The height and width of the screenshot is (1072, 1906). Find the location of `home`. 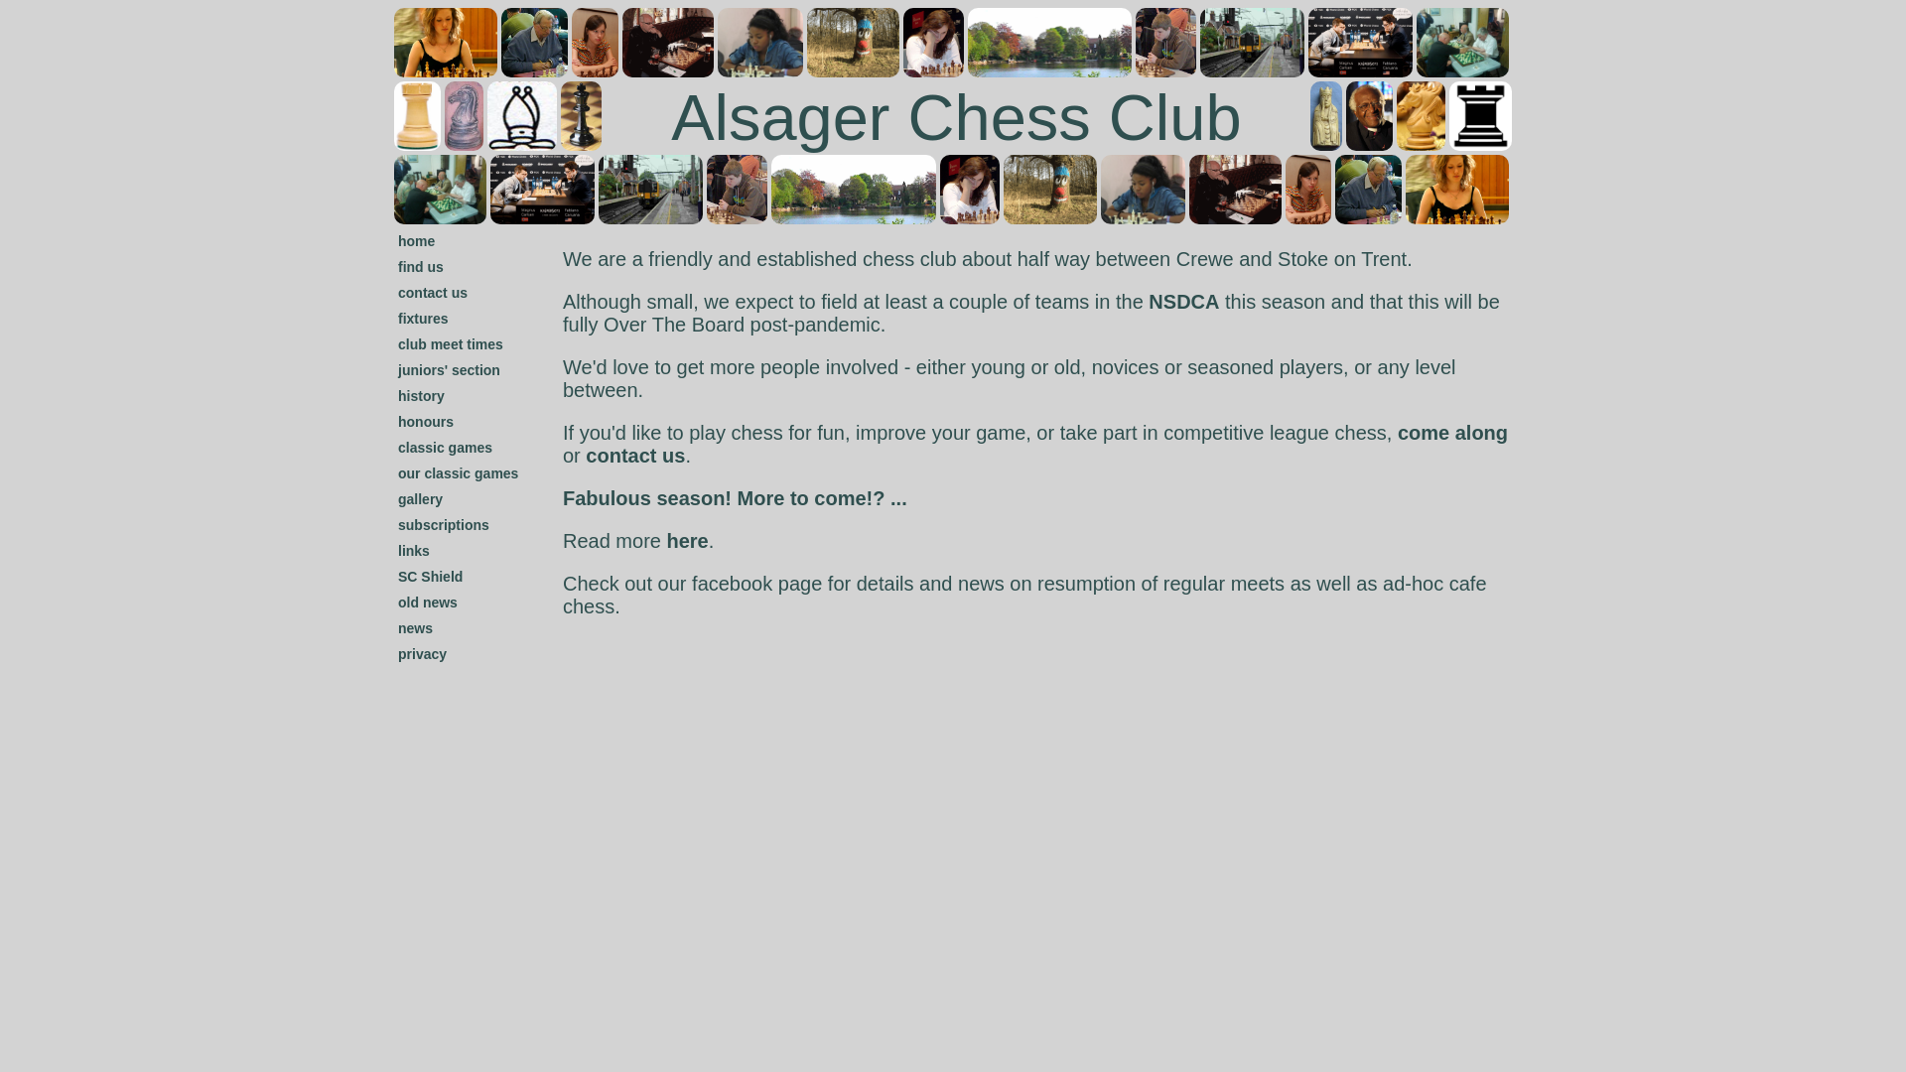

home is located at coordinates (416, 240).